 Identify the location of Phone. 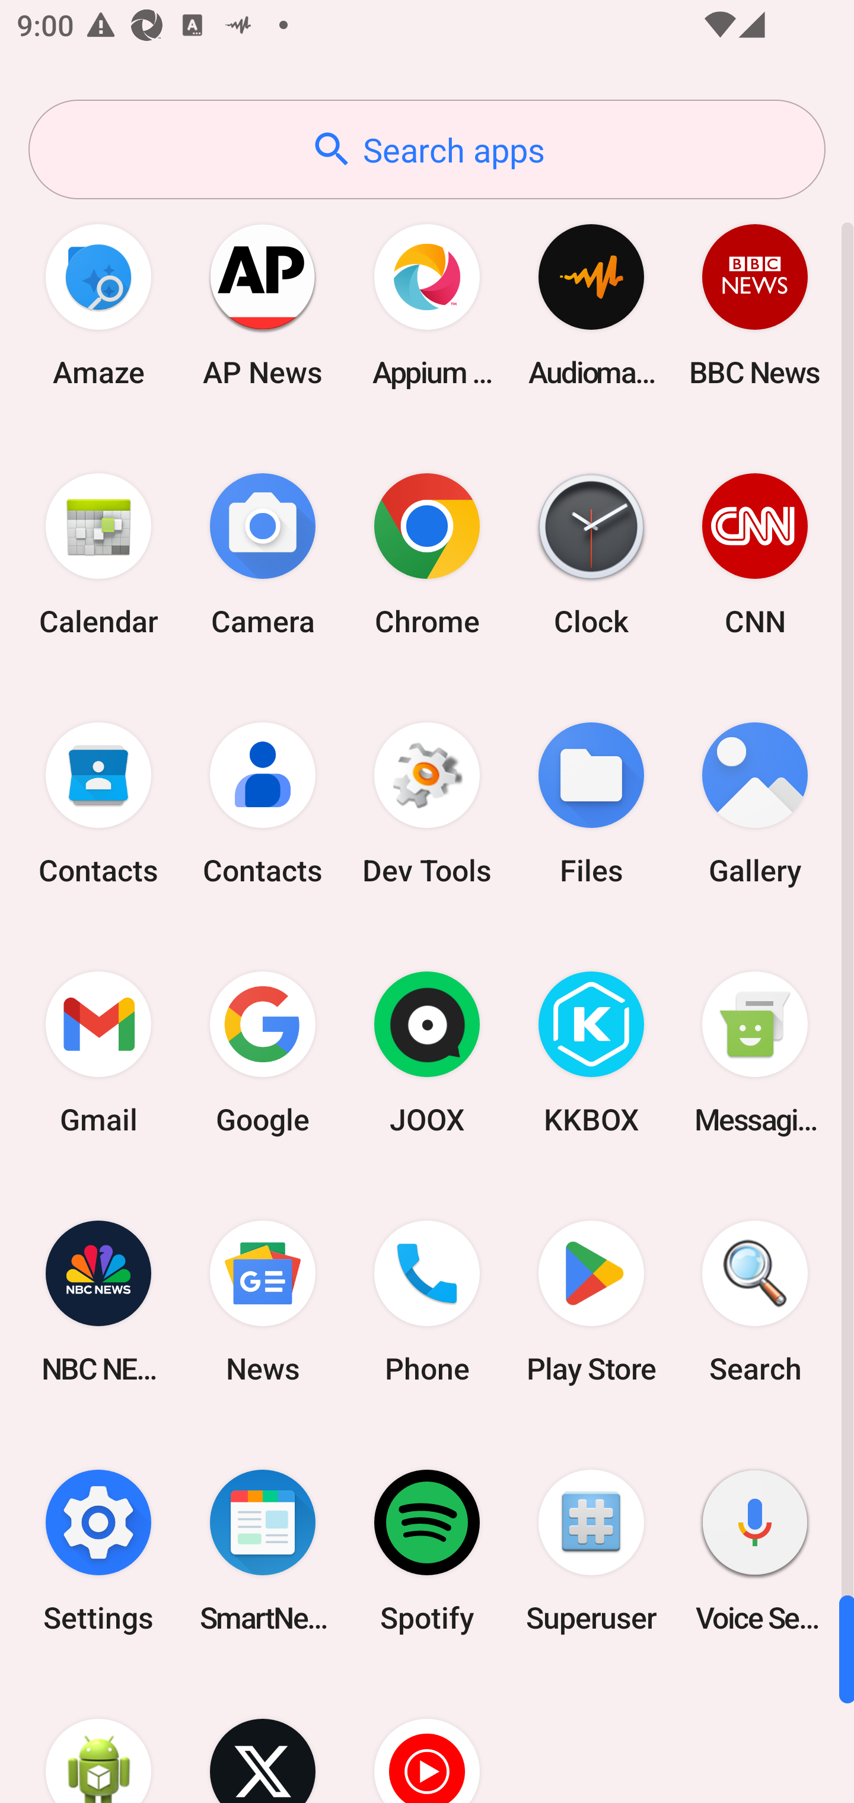
(427, 1301).